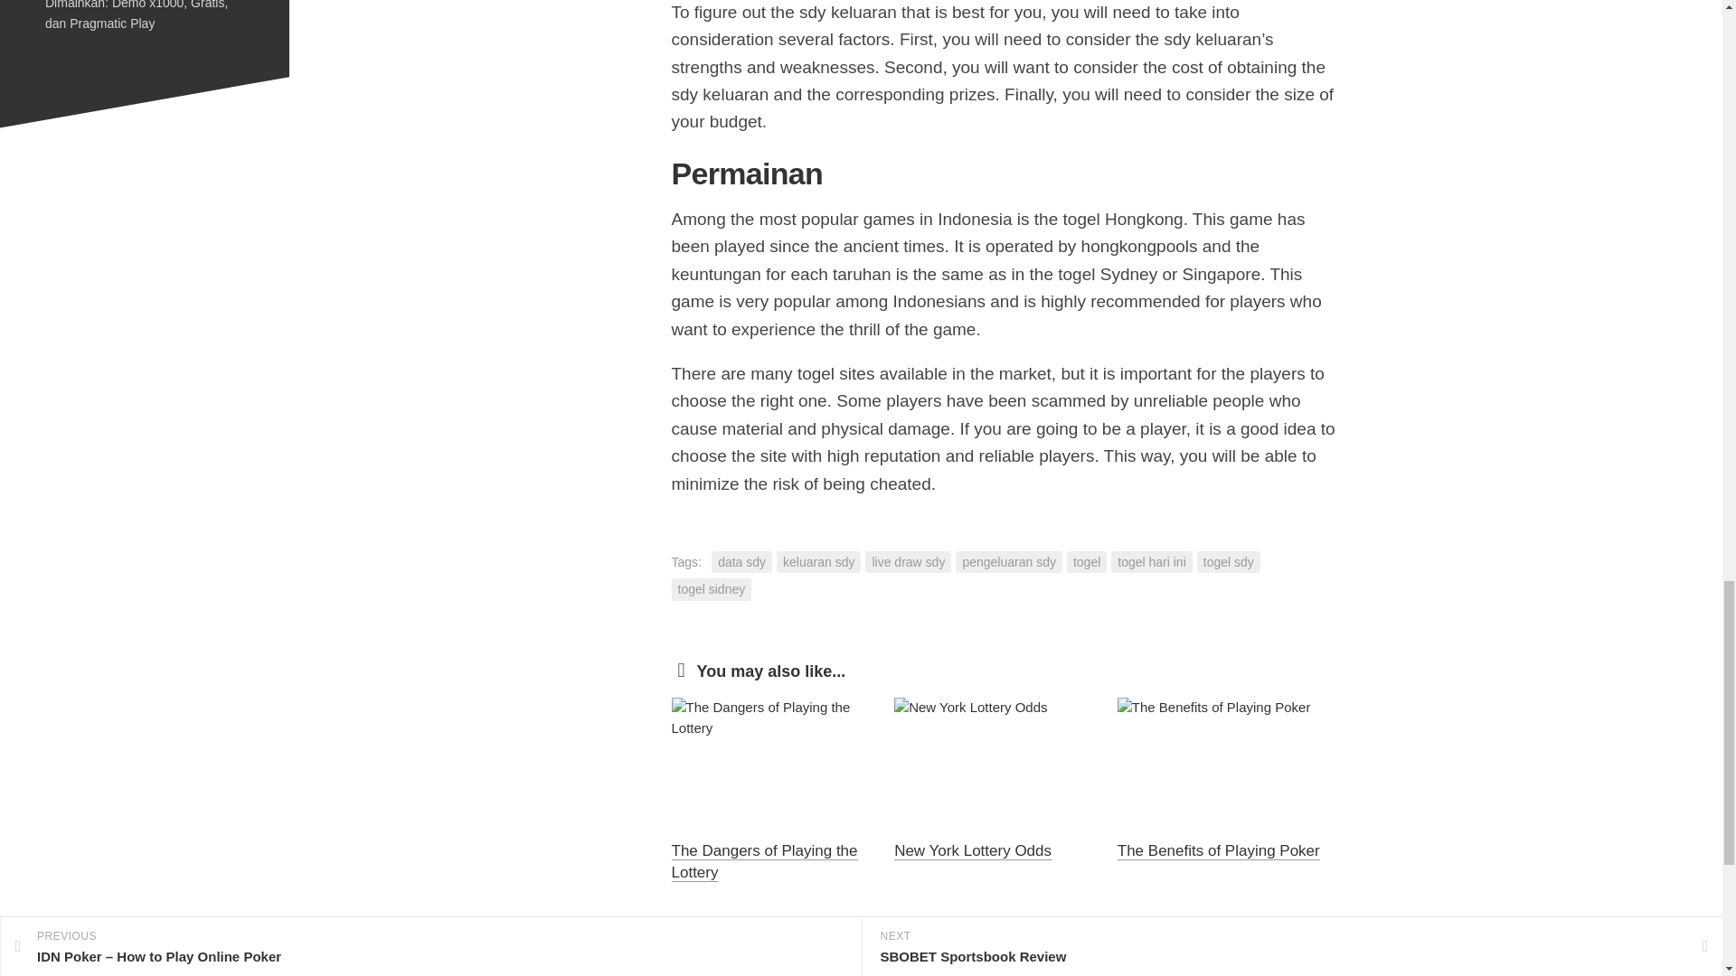 Image resolution: width=1736 pixels, height=976 pixels. I want to click on New York Lottery Odds, so click(973, 851).